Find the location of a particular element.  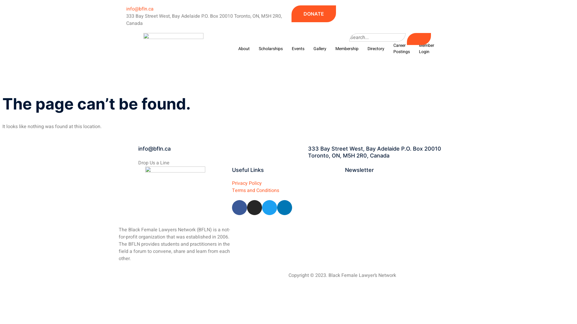

info@bfln.ca is located at coordinates (154, 149).